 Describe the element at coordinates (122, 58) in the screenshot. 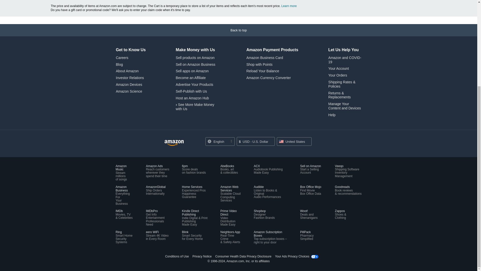

I see `Careers` at that location.